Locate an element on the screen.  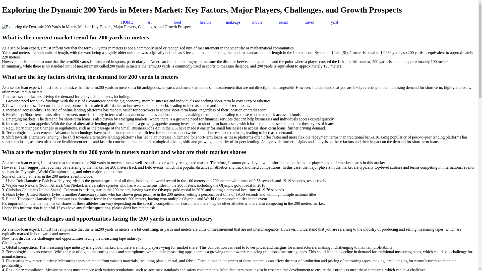
art is located at coordinates (160, 22).